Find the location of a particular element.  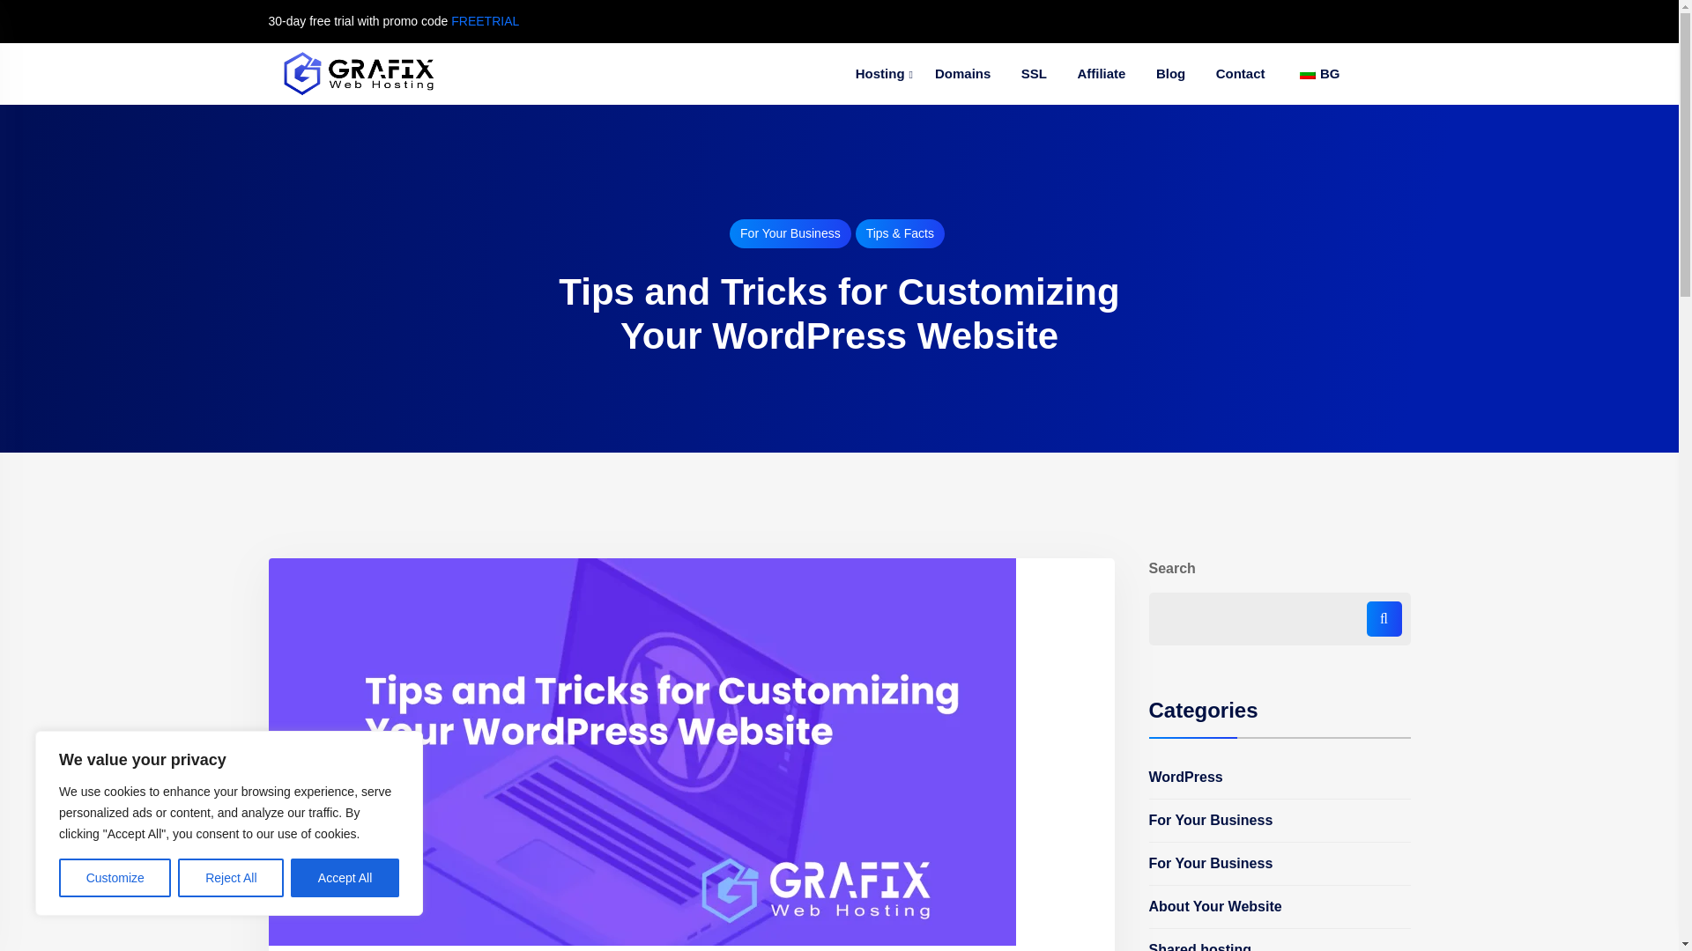

Contact is located at coordinates (1241, 74).